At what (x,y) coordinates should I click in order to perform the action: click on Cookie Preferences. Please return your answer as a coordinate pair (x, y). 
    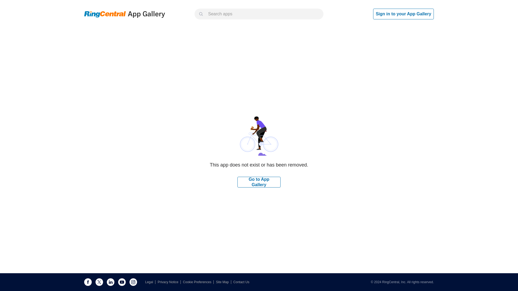
    Looking at the image, I should click on (198, 282).